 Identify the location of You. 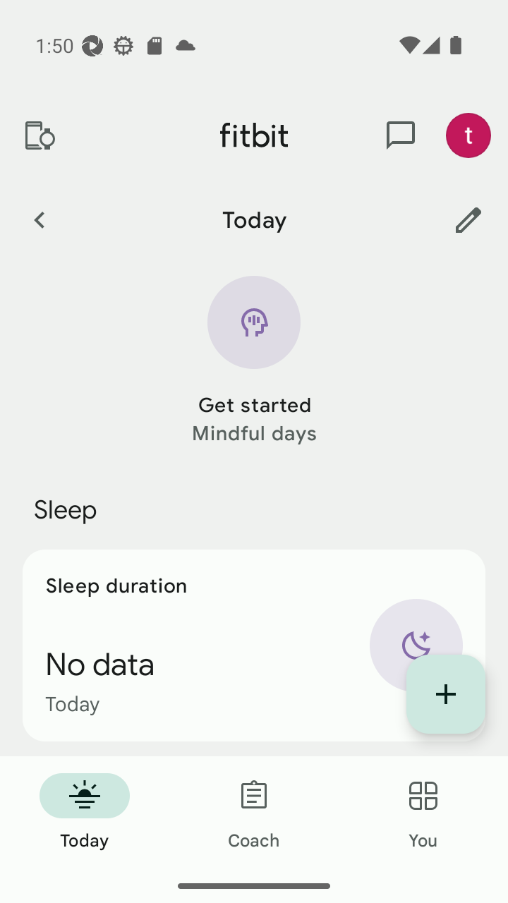
(423, 813).